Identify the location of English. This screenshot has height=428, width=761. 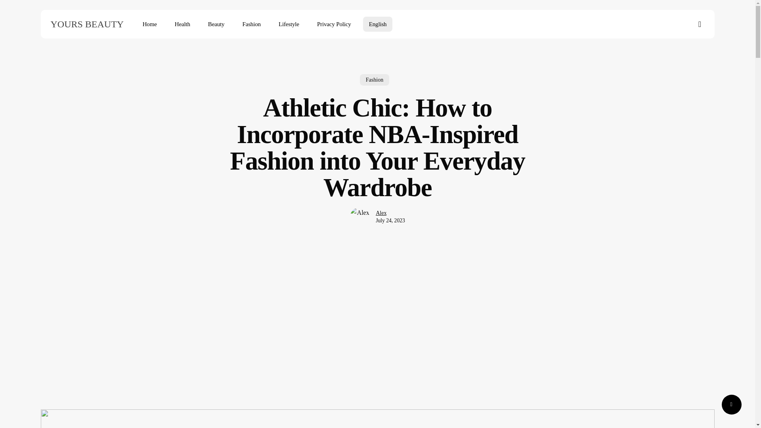
(377, 24).